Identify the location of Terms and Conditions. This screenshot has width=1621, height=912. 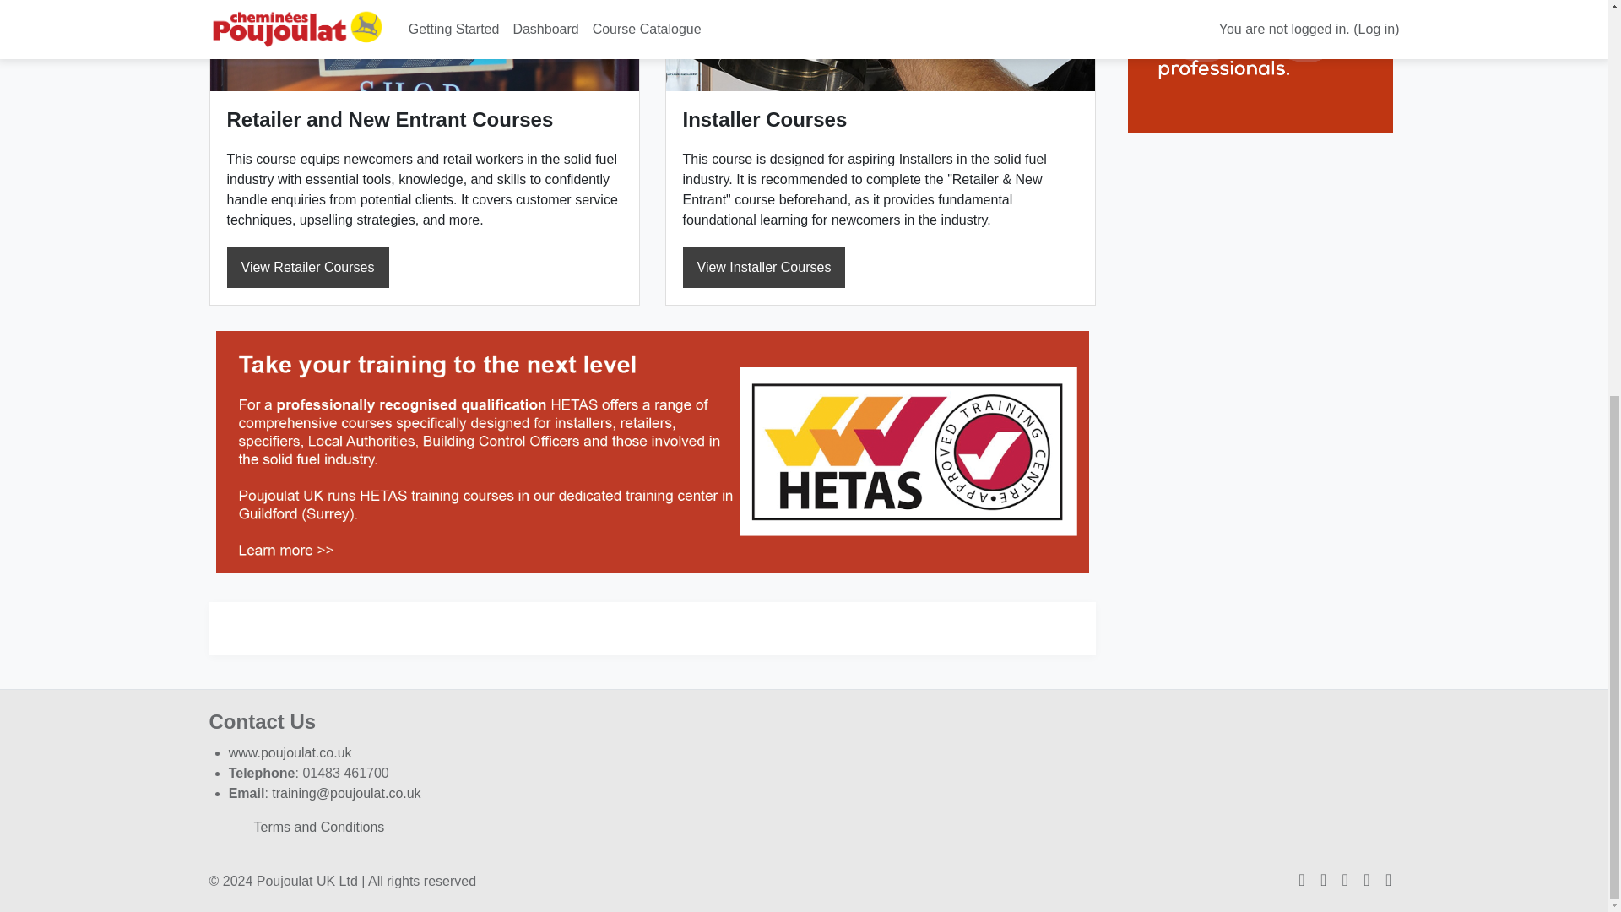
(319, 827).